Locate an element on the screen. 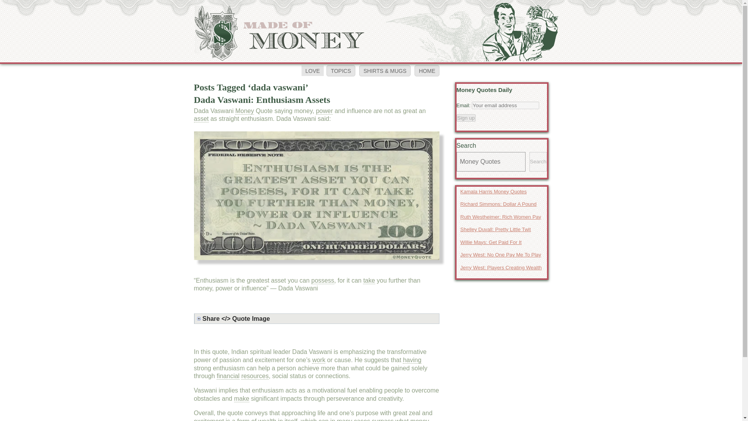 The height and width of the screenshot is (421, 748). Shelley Duvall: Pretty Little Twit is located at coordinates (502, 229).